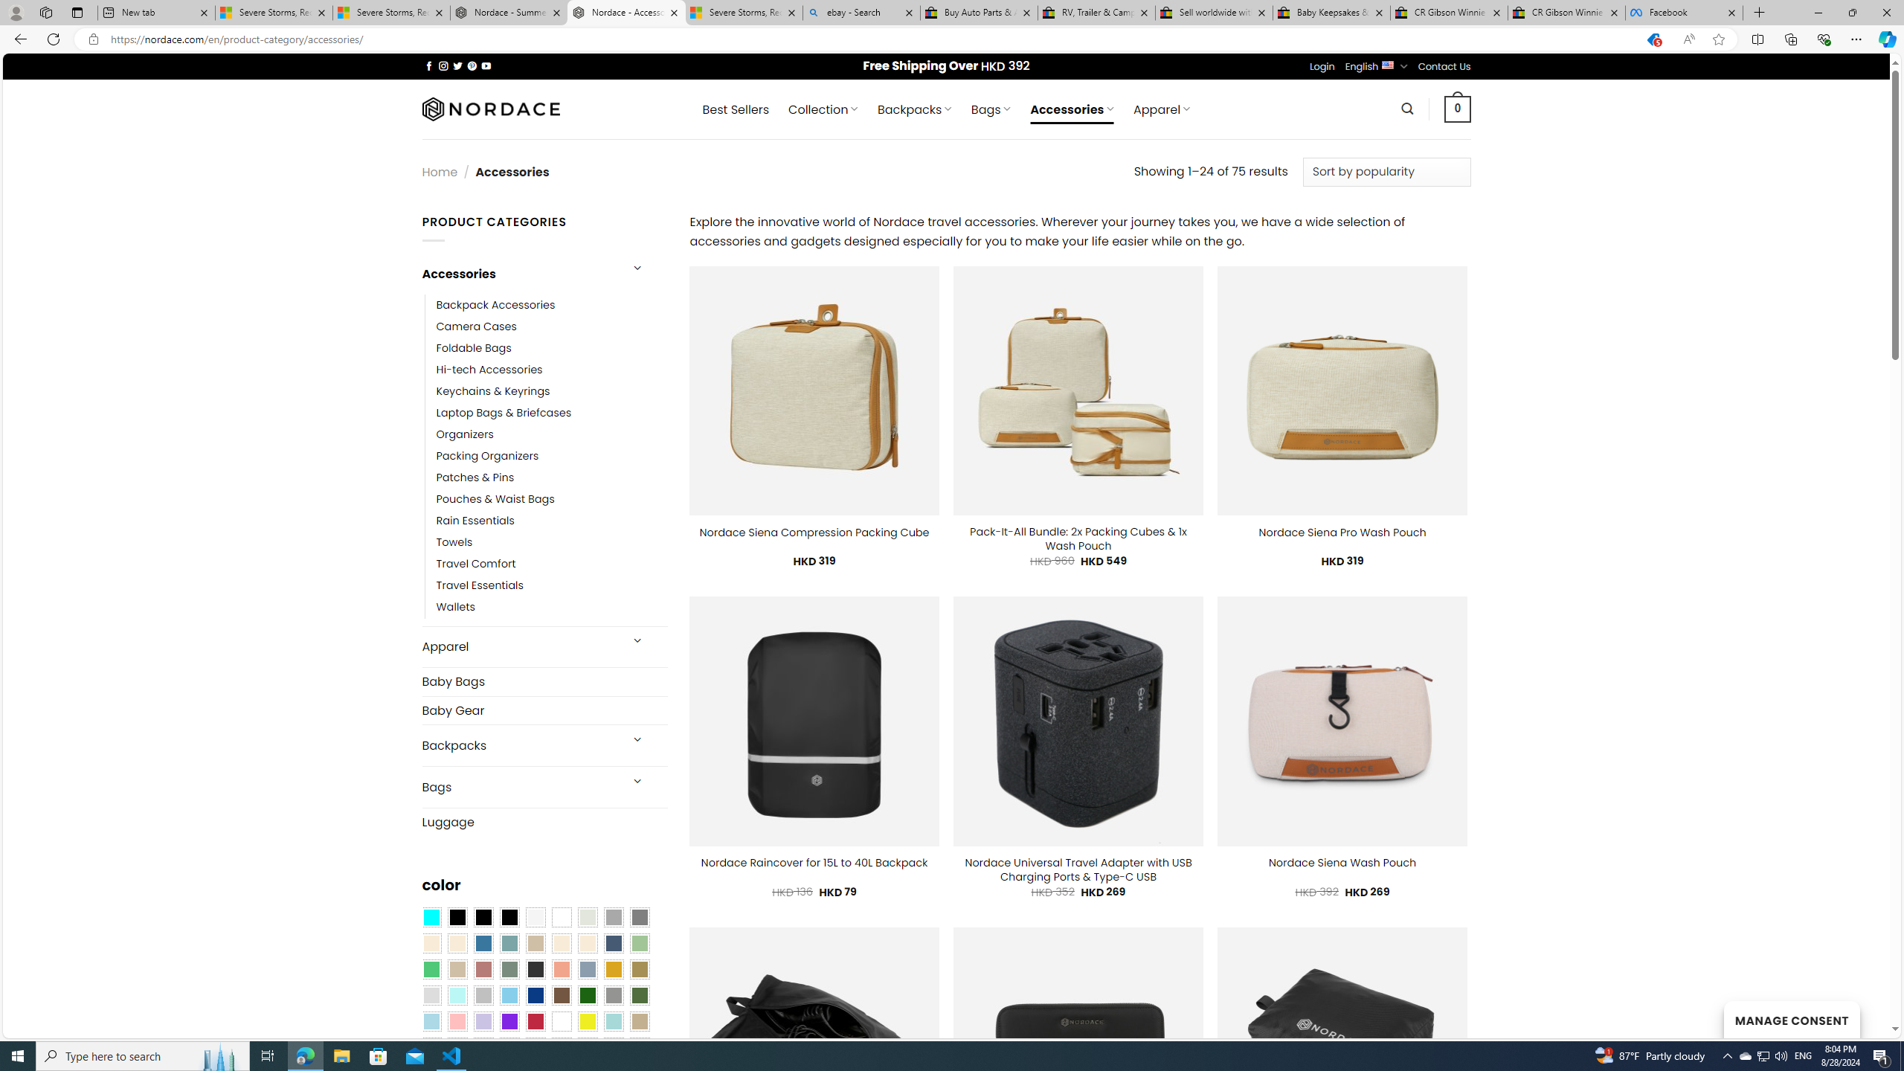 Image resolution: width=1904 pixels, height=1071 pixels. I want to click on Patches & Pins, so click(475, 477).